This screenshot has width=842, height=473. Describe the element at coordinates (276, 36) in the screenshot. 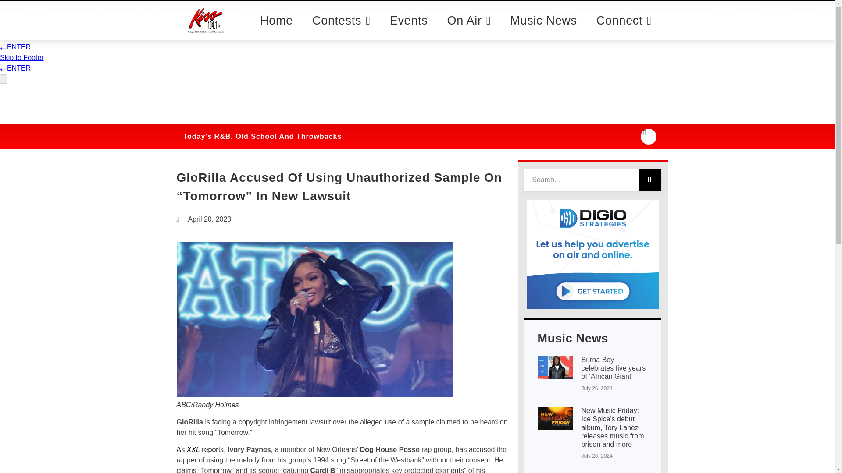

I see `Home` at that location.